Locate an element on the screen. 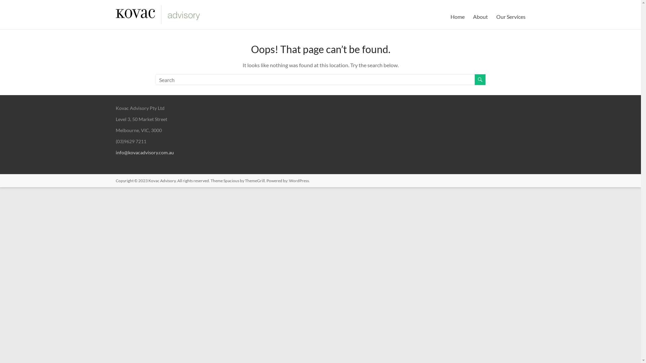 This screenshot has height=363, width=646. WordPress is located at coordinates (299, 181).